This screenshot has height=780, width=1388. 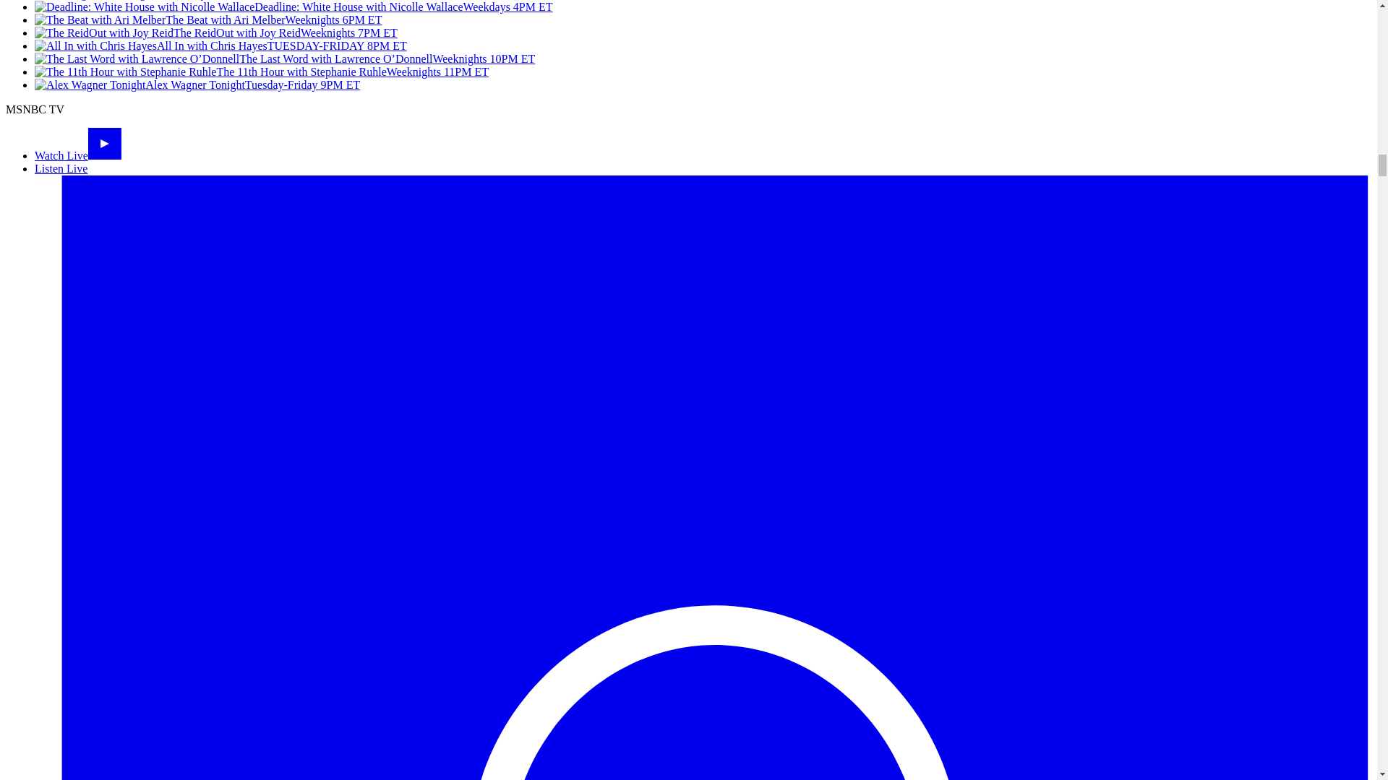 What do you see at coordinates (262, 71) in the screenshot?
I see `The 11th Hour with Stephanie RuhleWeeknights 11PM ET` at bounding box center [262, 71].